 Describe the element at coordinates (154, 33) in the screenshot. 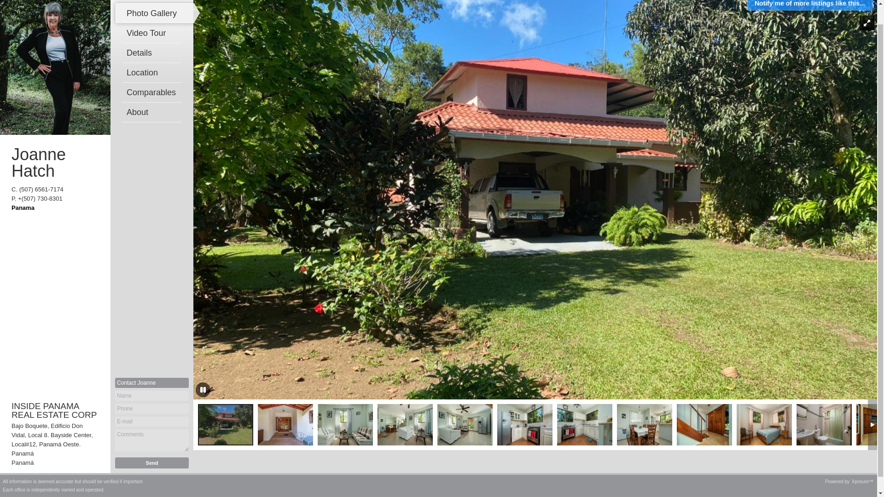

I see `Video Tour` at that location.